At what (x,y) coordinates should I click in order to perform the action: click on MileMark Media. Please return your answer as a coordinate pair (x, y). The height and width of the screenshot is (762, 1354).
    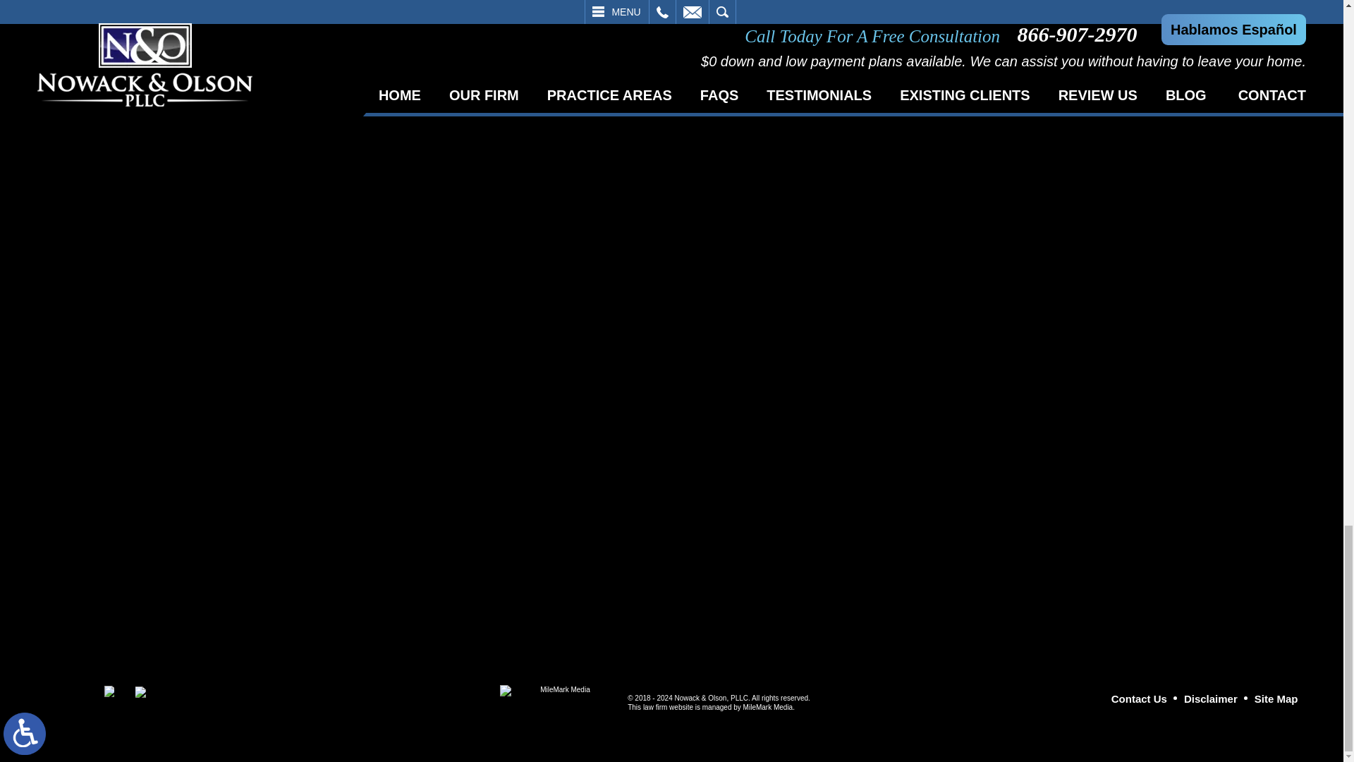
    Looking at the image, I should click on (559, 697).